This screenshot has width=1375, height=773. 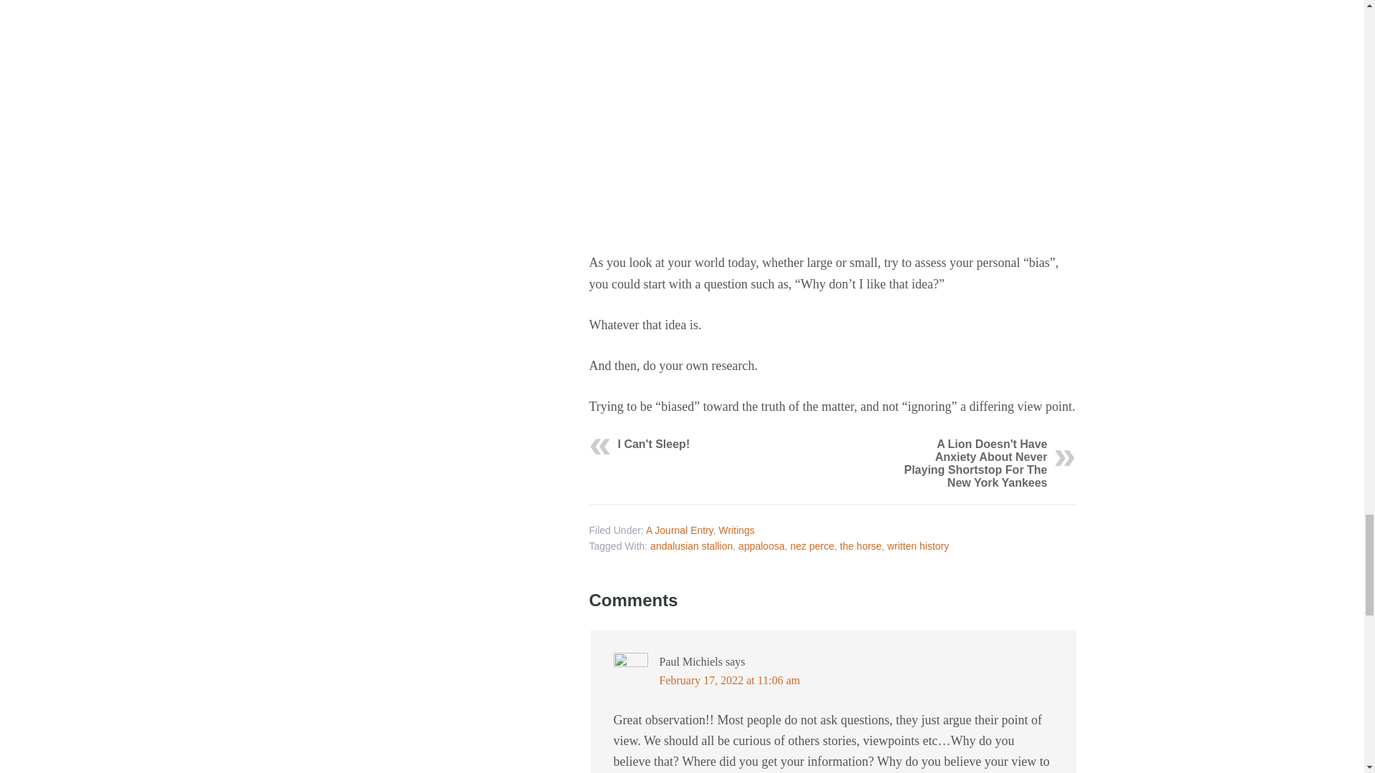 What do you see at coordinates (680, 530) in the screenshot?
I see `A Journal Entry` at bounding box center [680, 530].